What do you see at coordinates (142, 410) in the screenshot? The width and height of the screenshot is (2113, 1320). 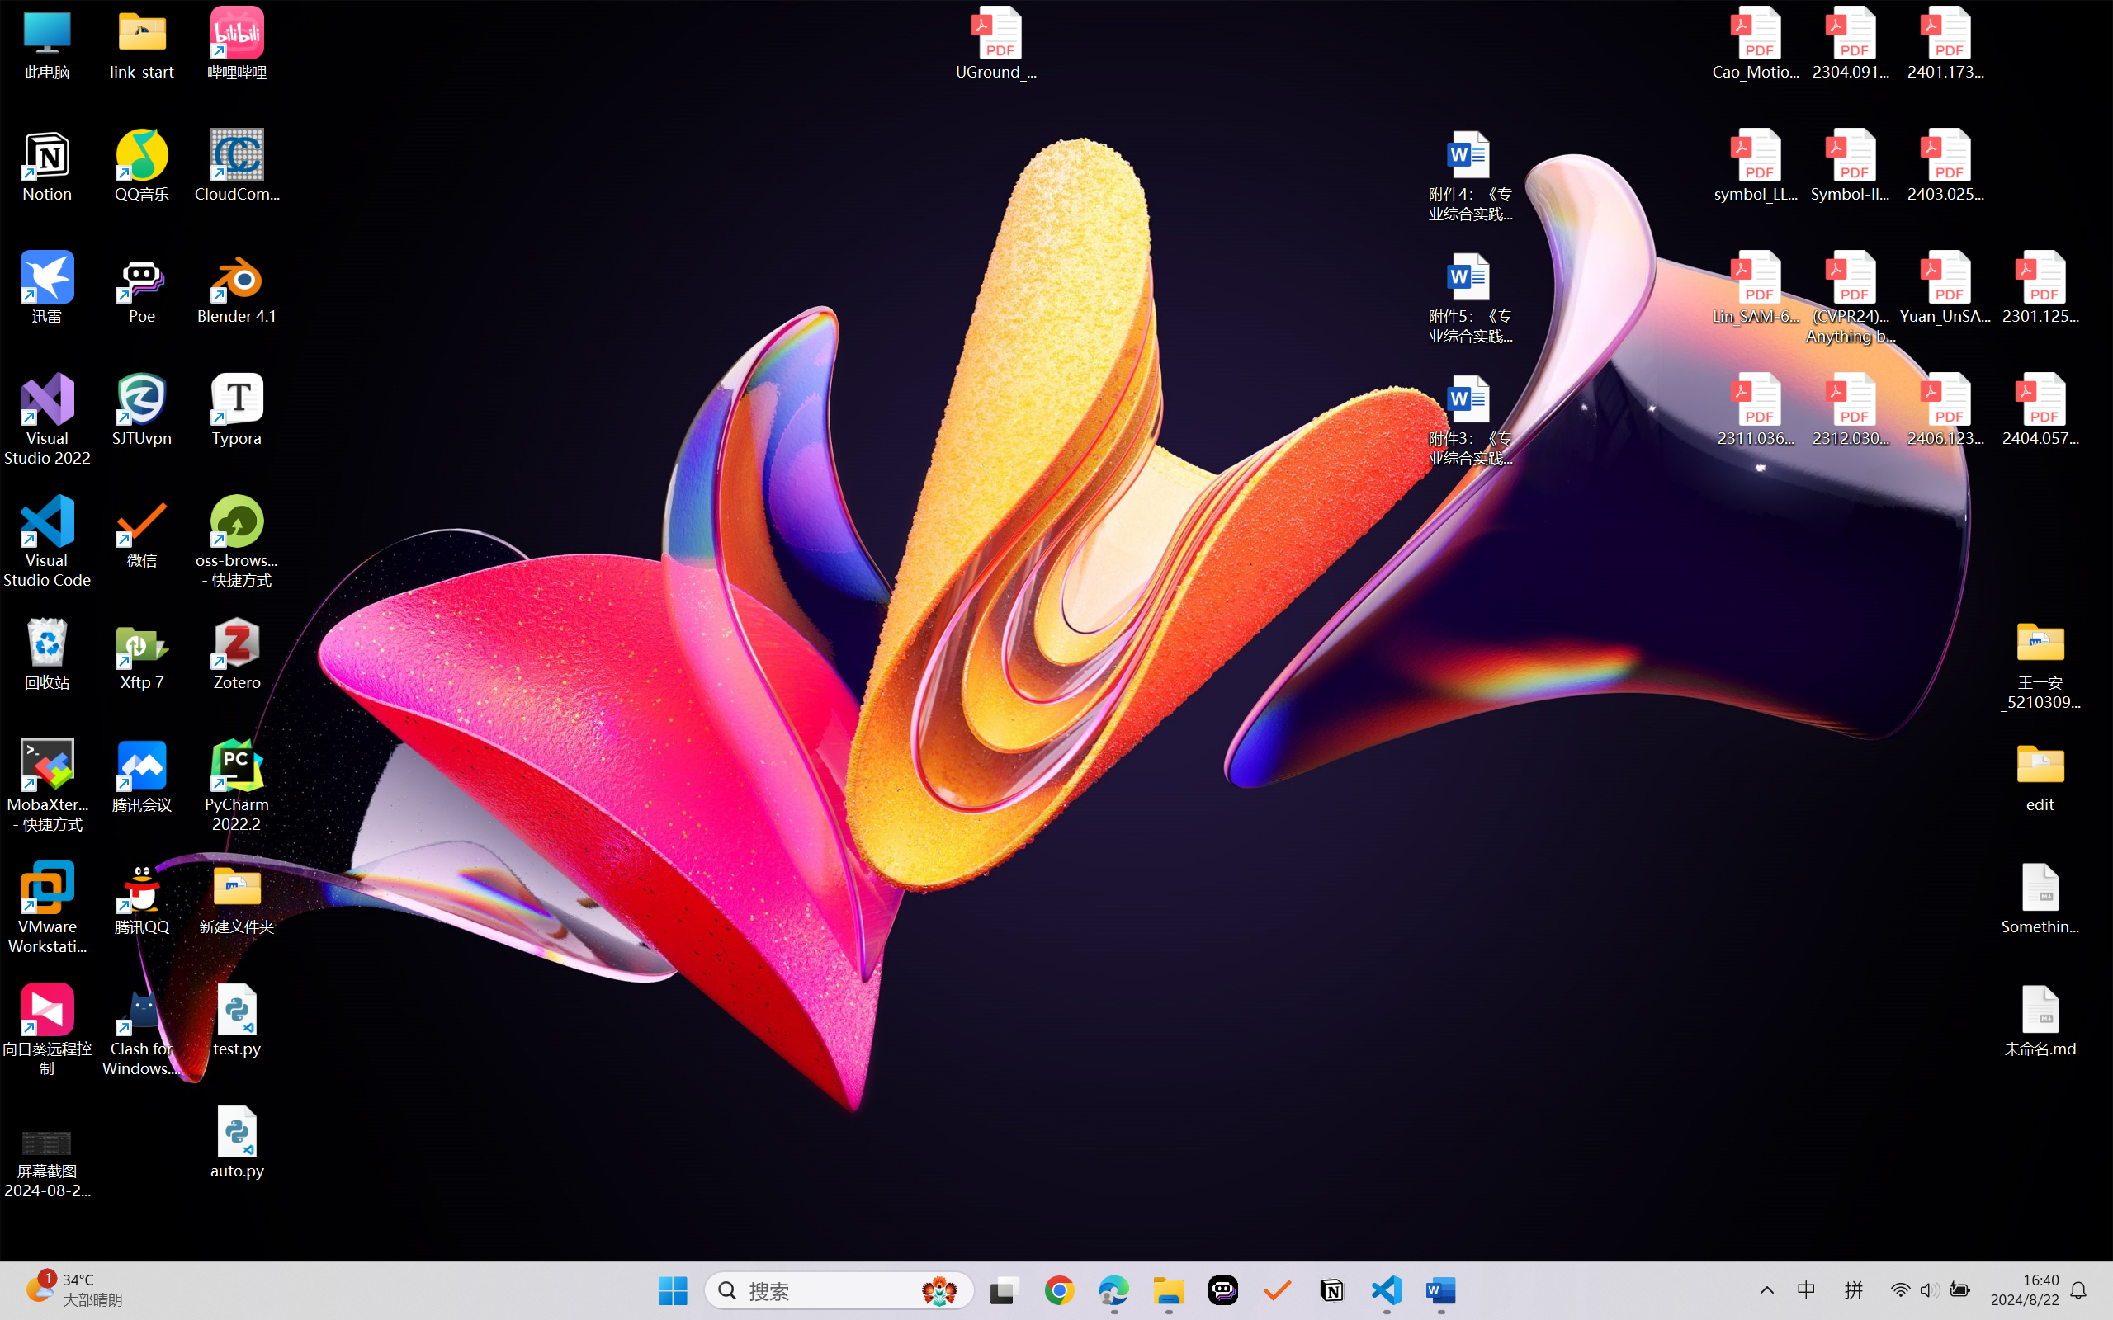 I see `SJTUvpn` at bounding box center [142, 410].